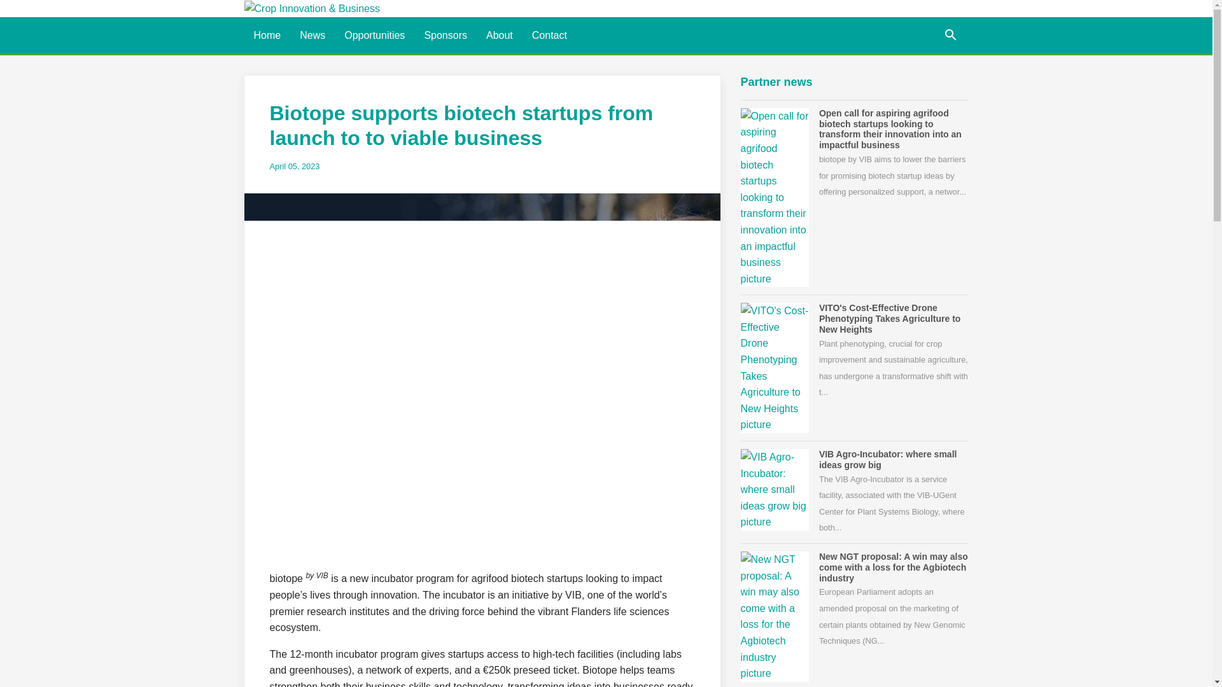 The width and height of the screenshot is (1222, 687). I want to click on Contact, so click(550, 36).